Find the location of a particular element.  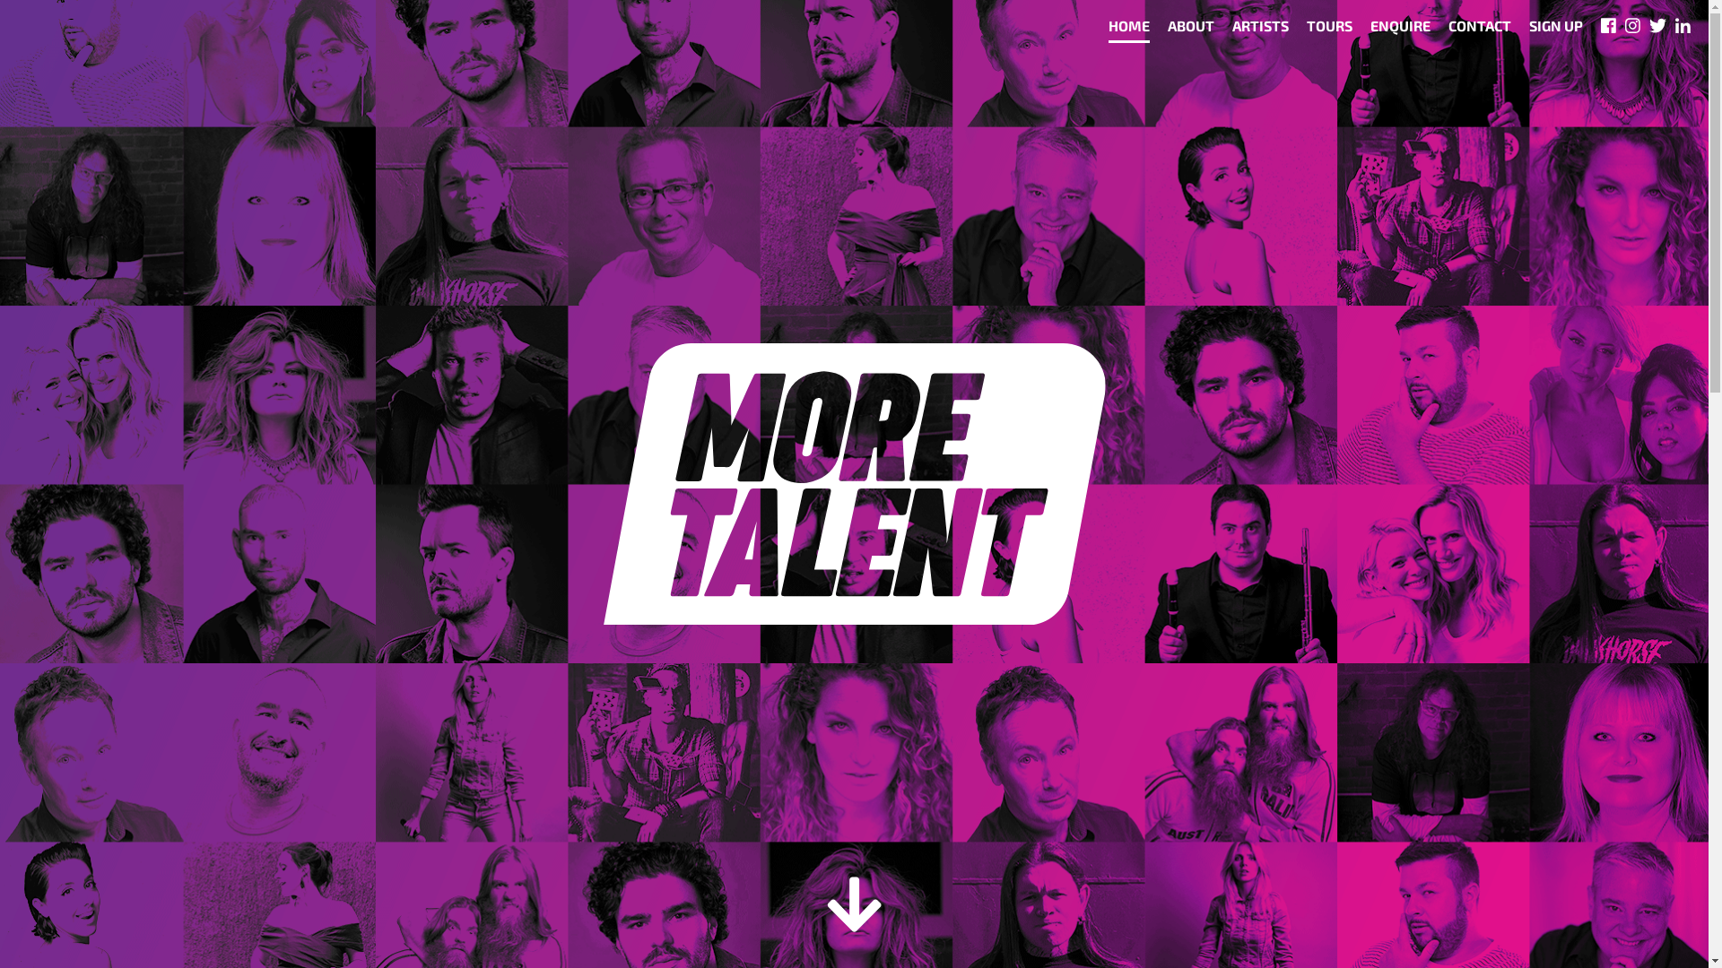

RAINBOW HISTORY CLASS (HANNAH MCELHINNEY & RUDY JEAN RIGG) is located at coordinates (1541, 286).